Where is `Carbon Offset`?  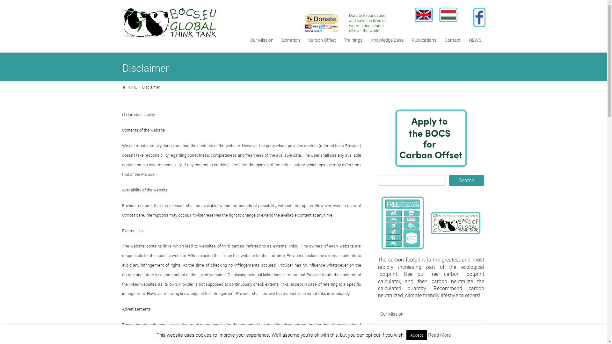
Carbon Offset is located at coordinates (322, 40).